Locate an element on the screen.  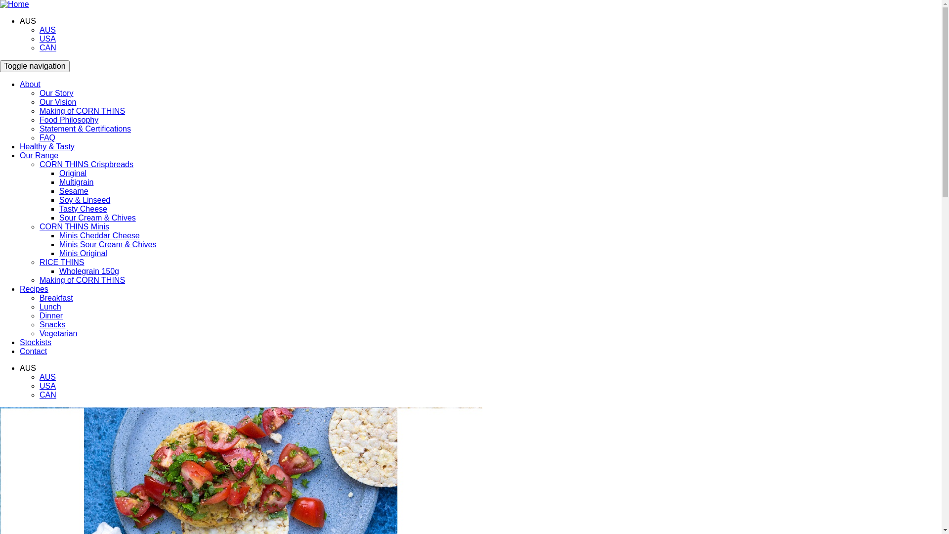
Making of CORN THINS is located at coordinates (82, 280).